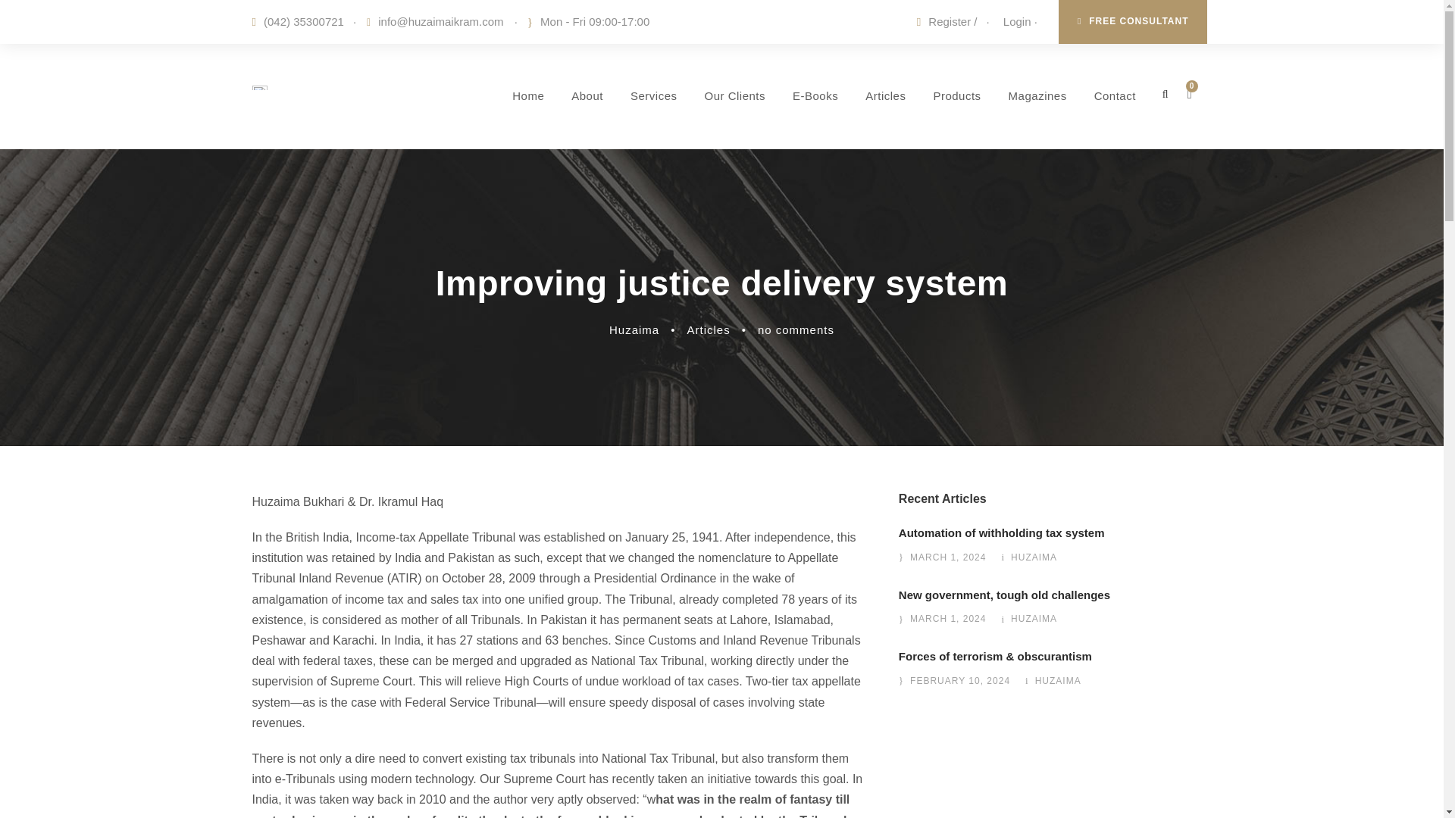 The width and height of the screenshot is (1455, 818). What do you see at coordinates (1037, 117) in the screenshot?
I see `Magazines` at bounding box center [1037, 117].